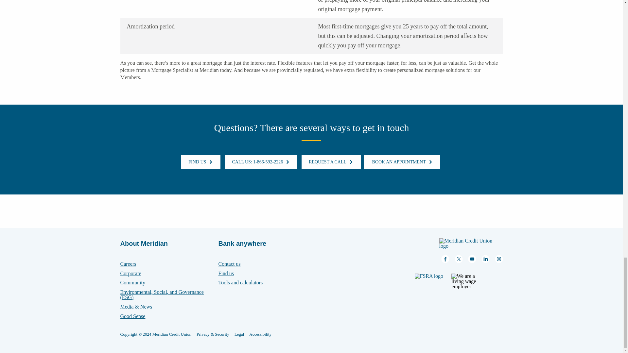  I want to click on instagram social, so click(498, 259).